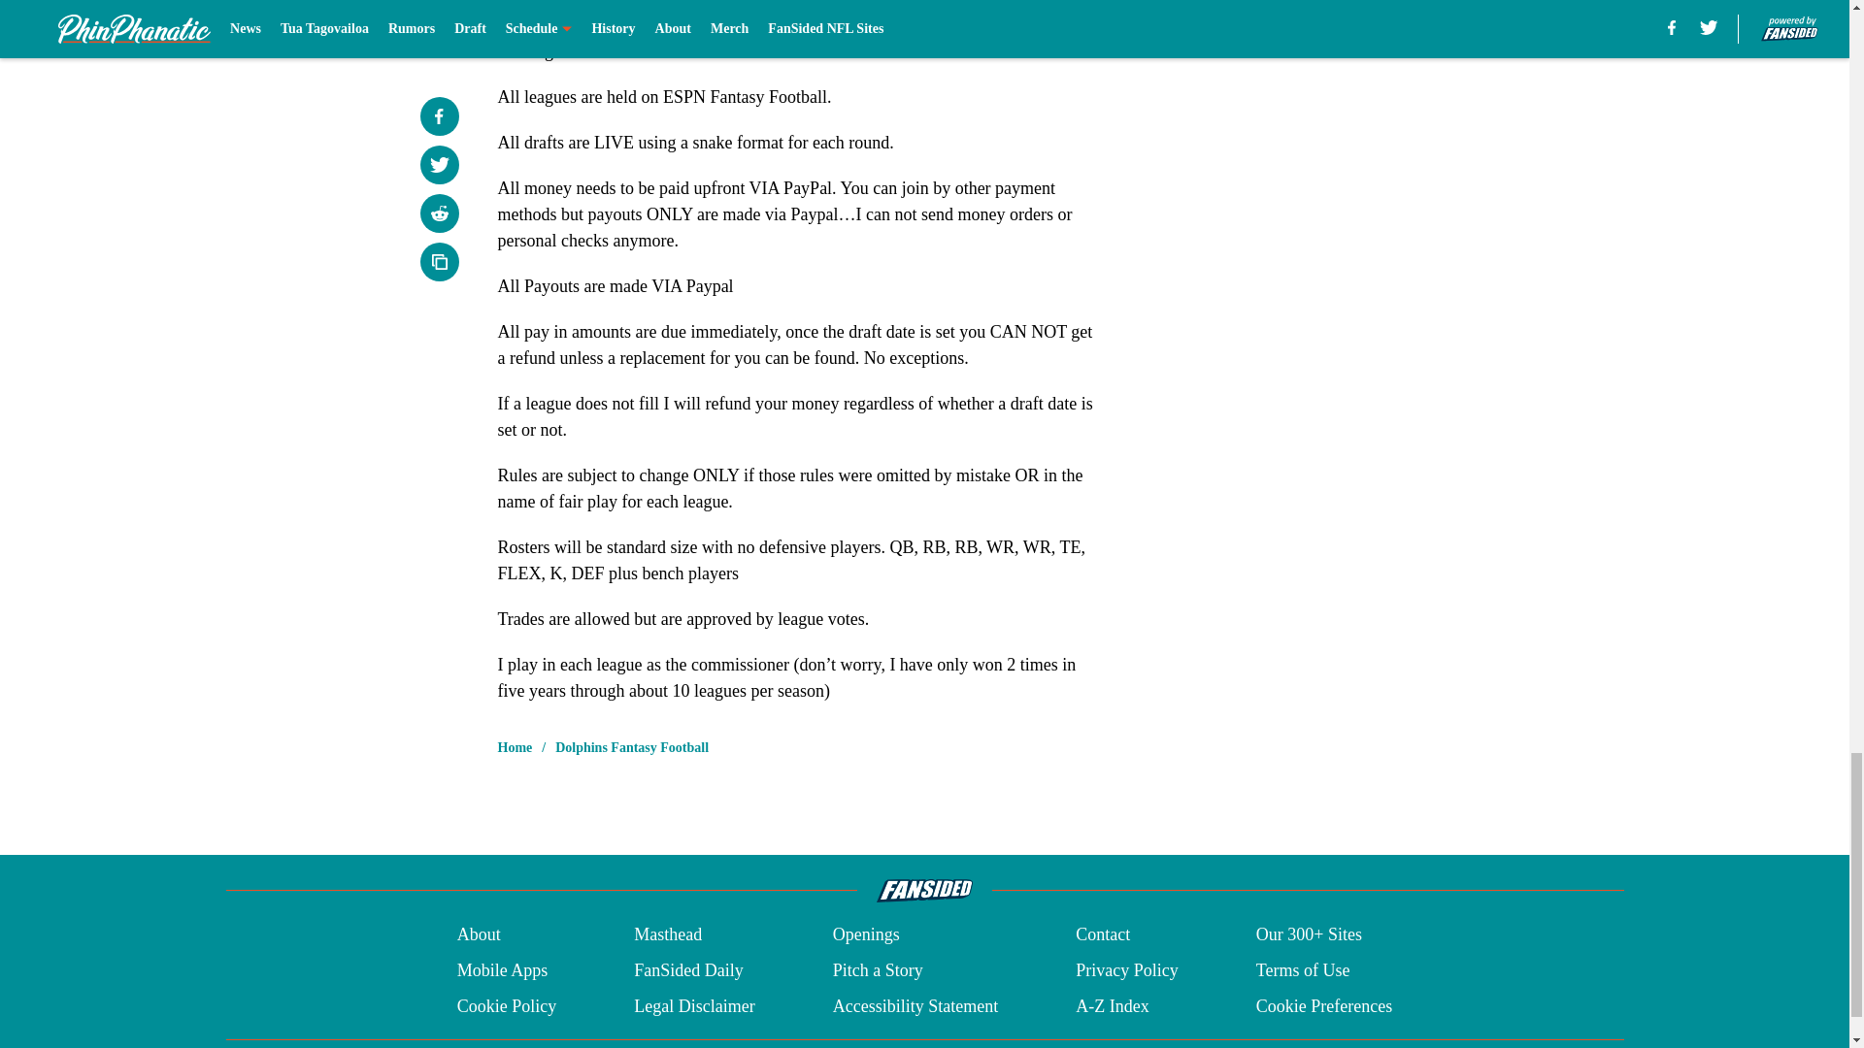  What do you see at coordinates (693, 1005) in the screenshot?
I see `Legal Disclaimer` at bounding box center [693, 1005].